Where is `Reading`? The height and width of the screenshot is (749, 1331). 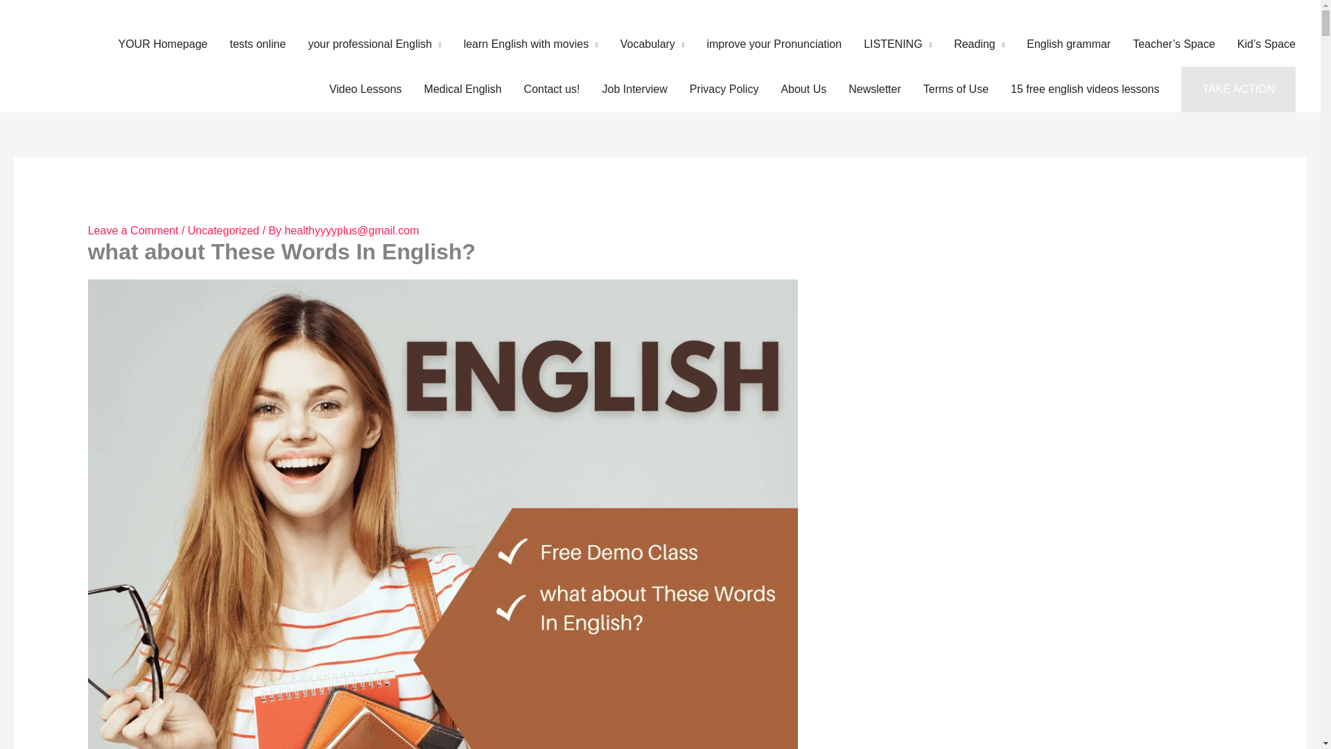 Reading is located at coordinates (979, 44).